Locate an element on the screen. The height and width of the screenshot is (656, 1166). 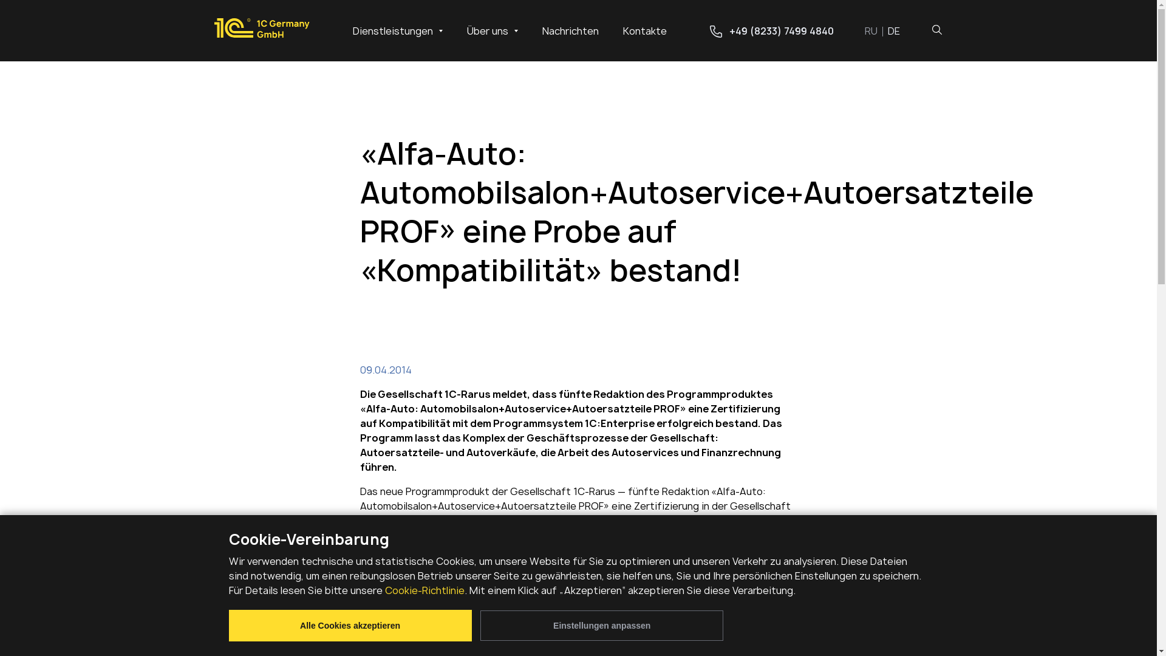
Nachrichten is located at coordinates (570, 31).